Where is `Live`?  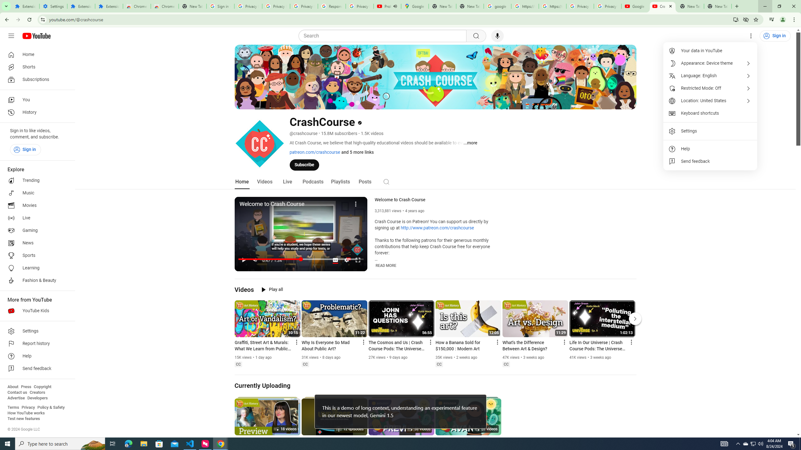
Live is located at coordinates (36, 218).